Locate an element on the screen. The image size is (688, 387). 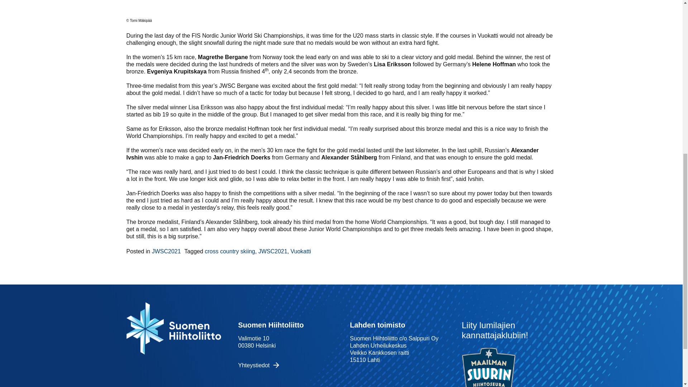
cross country skiing is located at coordinates (230, 251).